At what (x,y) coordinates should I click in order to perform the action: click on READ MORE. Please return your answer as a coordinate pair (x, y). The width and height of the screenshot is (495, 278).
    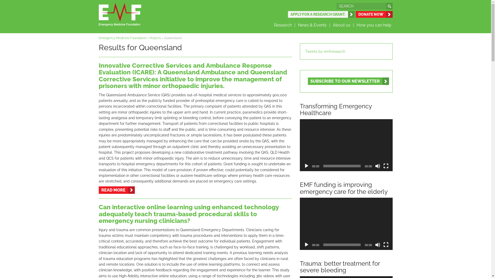
    Looking at the image, I should click on (117, 190).